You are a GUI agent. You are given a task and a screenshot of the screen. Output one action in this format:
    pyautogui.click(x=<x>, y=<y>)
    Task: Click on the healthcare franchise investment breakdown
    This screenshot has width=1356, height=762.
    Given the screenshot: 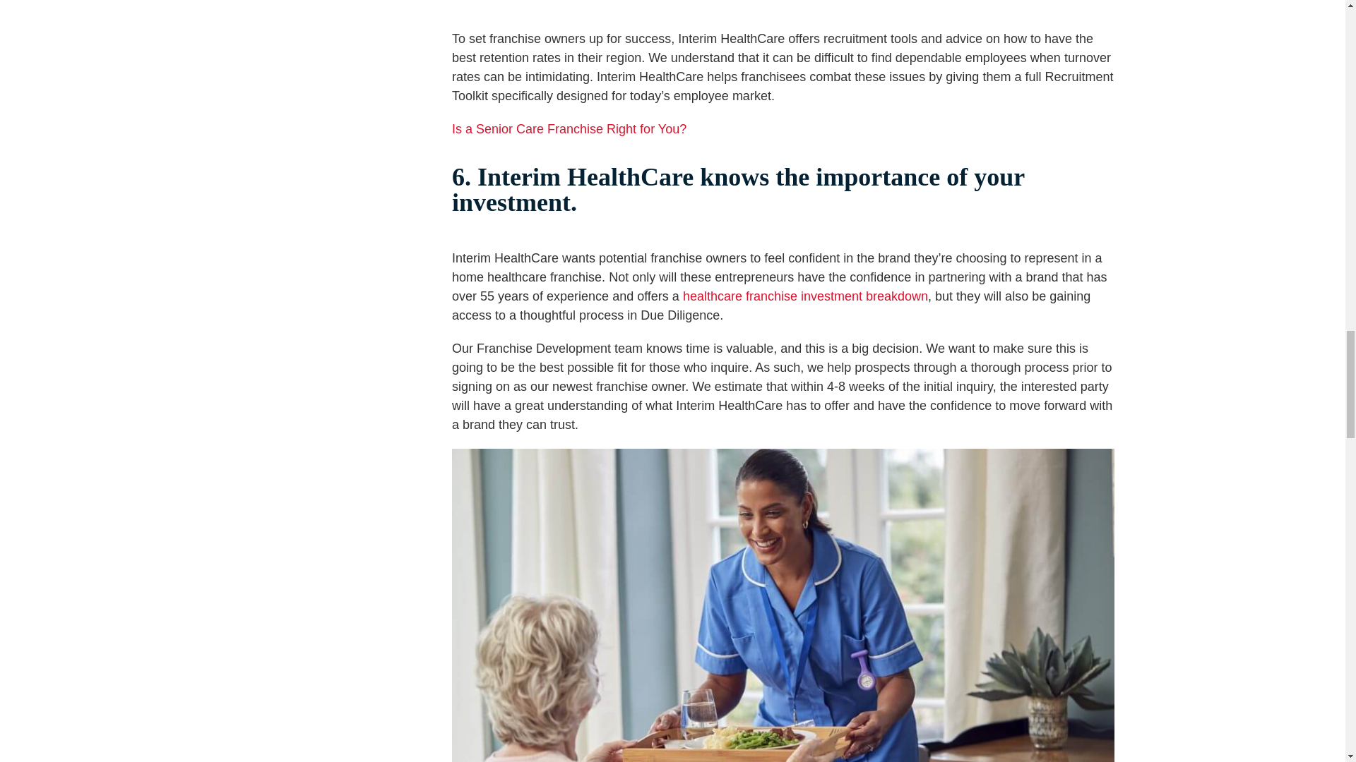 What is the action you would take?
    pyautogui.click(x=805, y=296)
    